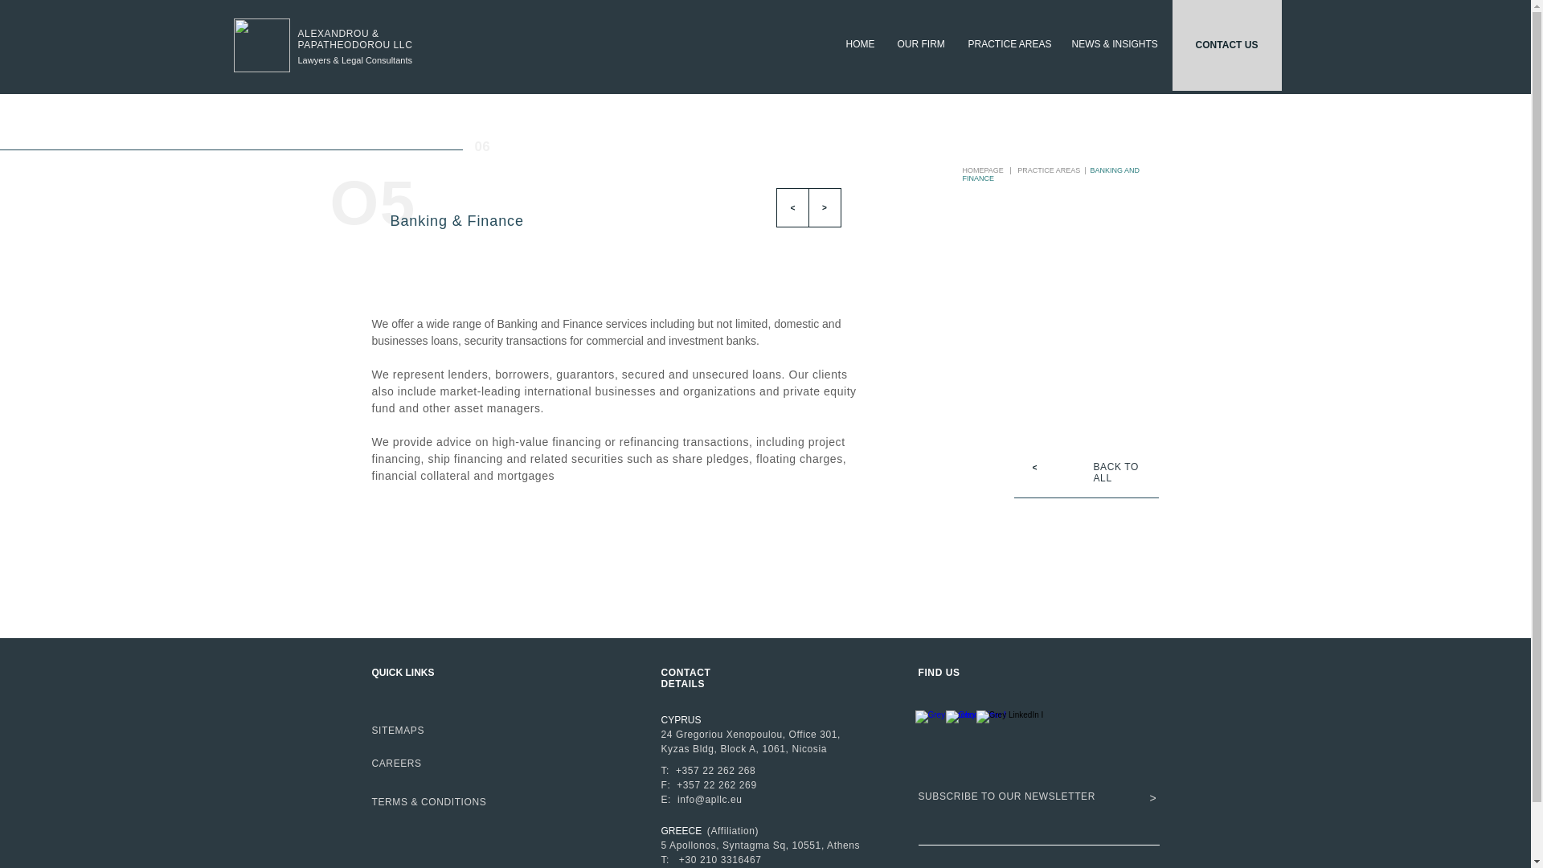 The width and height of the screenshot is (1543, 868). I want to click on CAREERS, so click(396, 763).